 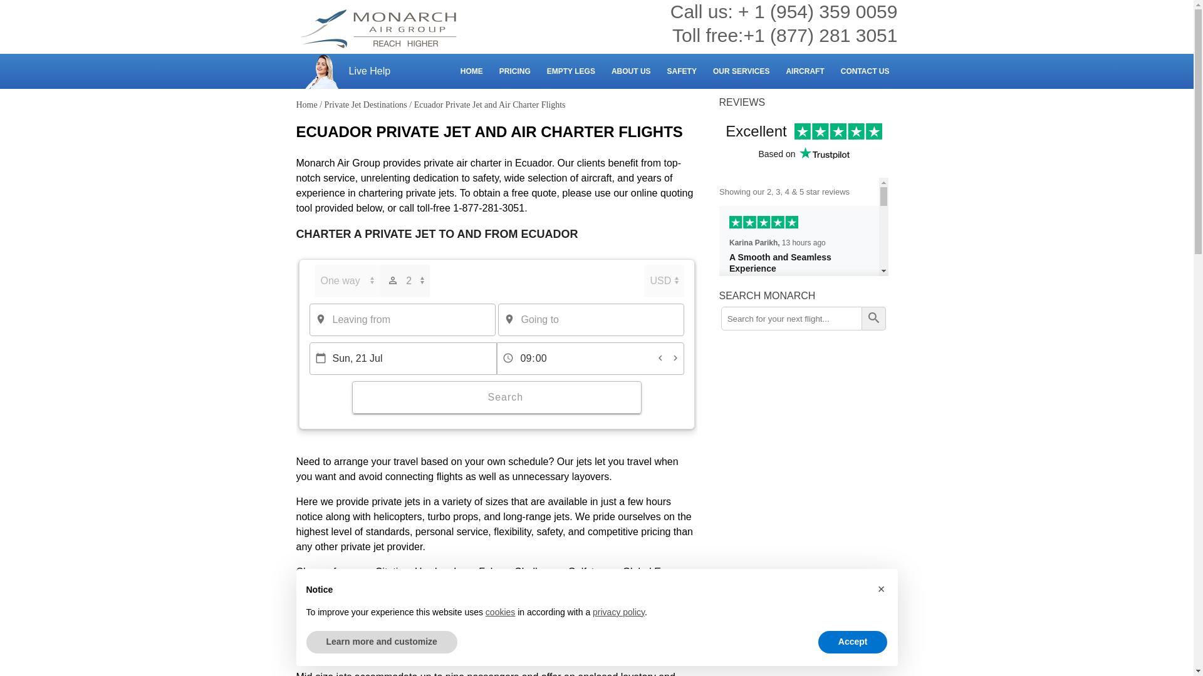 What do you see at coordinates (805, 71) in the screenshot?
I see `AIRCRAFT` at bounding box center [805, 71].